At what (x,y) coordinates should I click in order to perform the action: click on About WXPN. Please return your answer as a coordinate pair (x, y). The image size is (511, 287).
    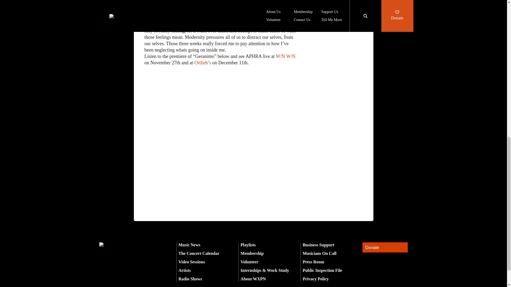
    Looking at the image, I should click on (253, 279).